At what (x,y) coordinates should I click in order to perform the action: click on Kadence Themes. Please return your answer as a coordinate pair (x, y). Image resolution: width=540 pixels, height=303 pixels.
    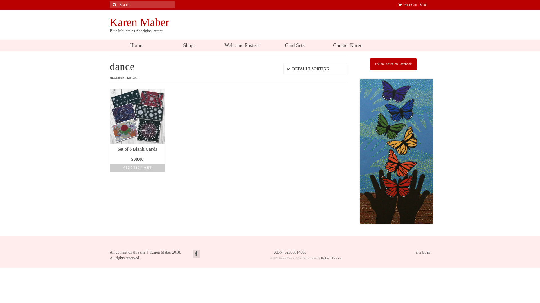
    Looking at the image, I should click on (331, 258).